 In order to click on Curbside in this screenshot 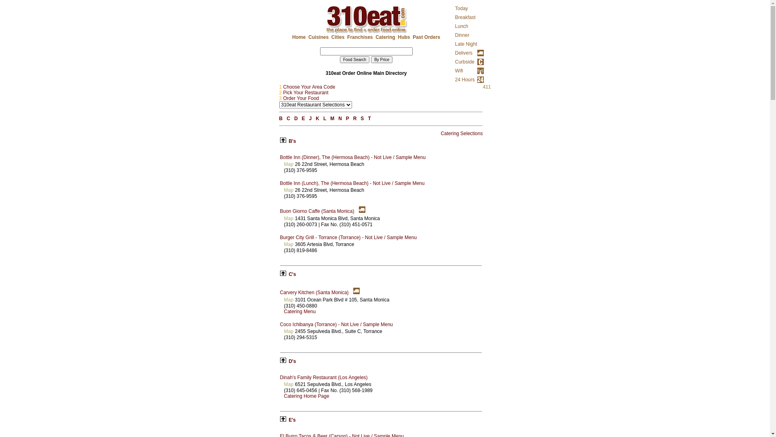, I will do `click(465, 62)`.